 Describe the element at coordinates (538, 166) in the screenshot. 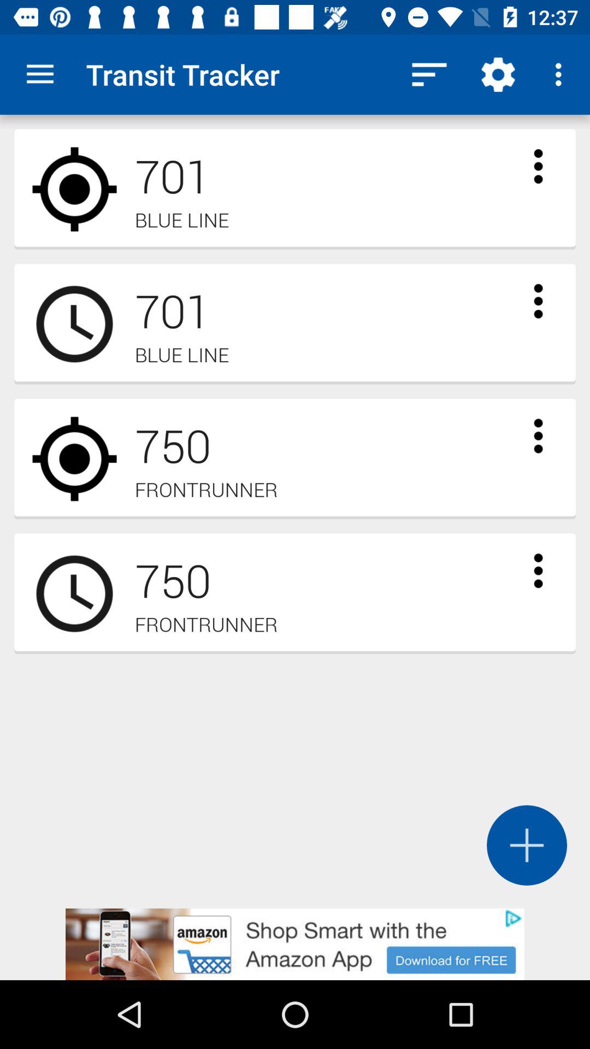

I see `expand transit option` at that location.